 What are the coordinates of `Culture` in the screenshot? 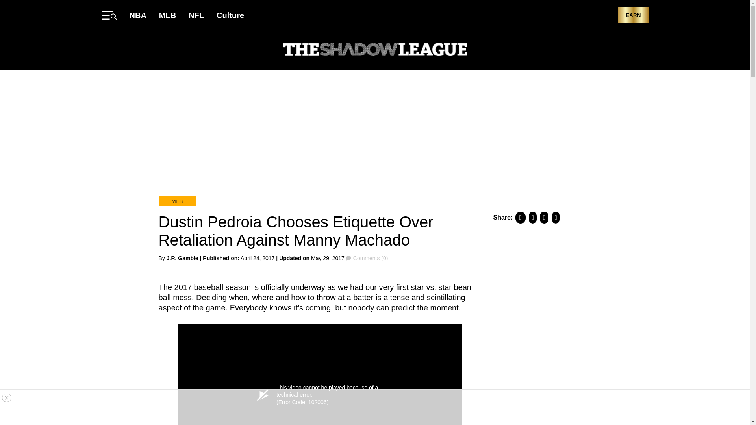 It's located at (230, 15).